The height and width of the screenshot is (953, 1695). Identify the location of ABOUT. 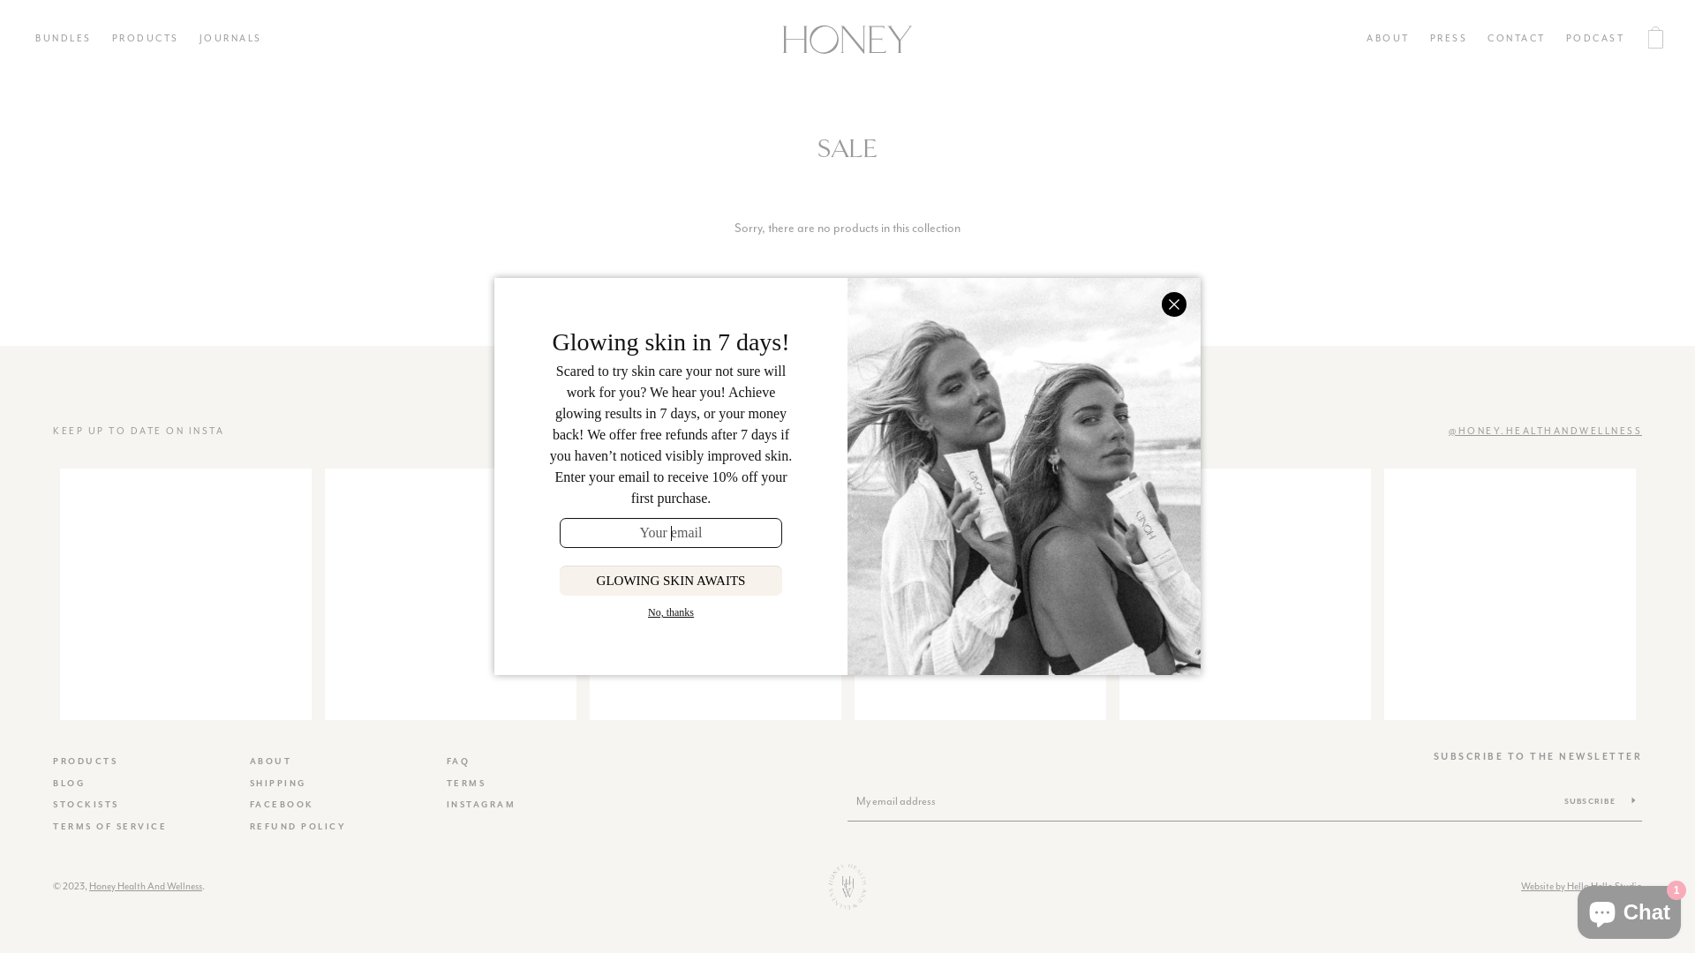
(1388, 40).